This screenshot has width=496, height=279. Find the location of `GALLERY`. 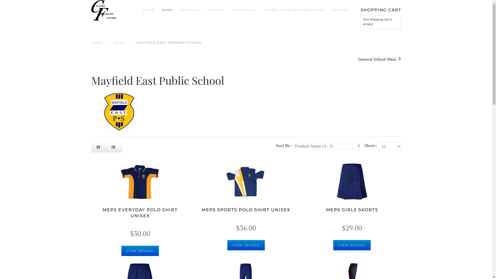

GALLERY is located at coordinates (216, 10).